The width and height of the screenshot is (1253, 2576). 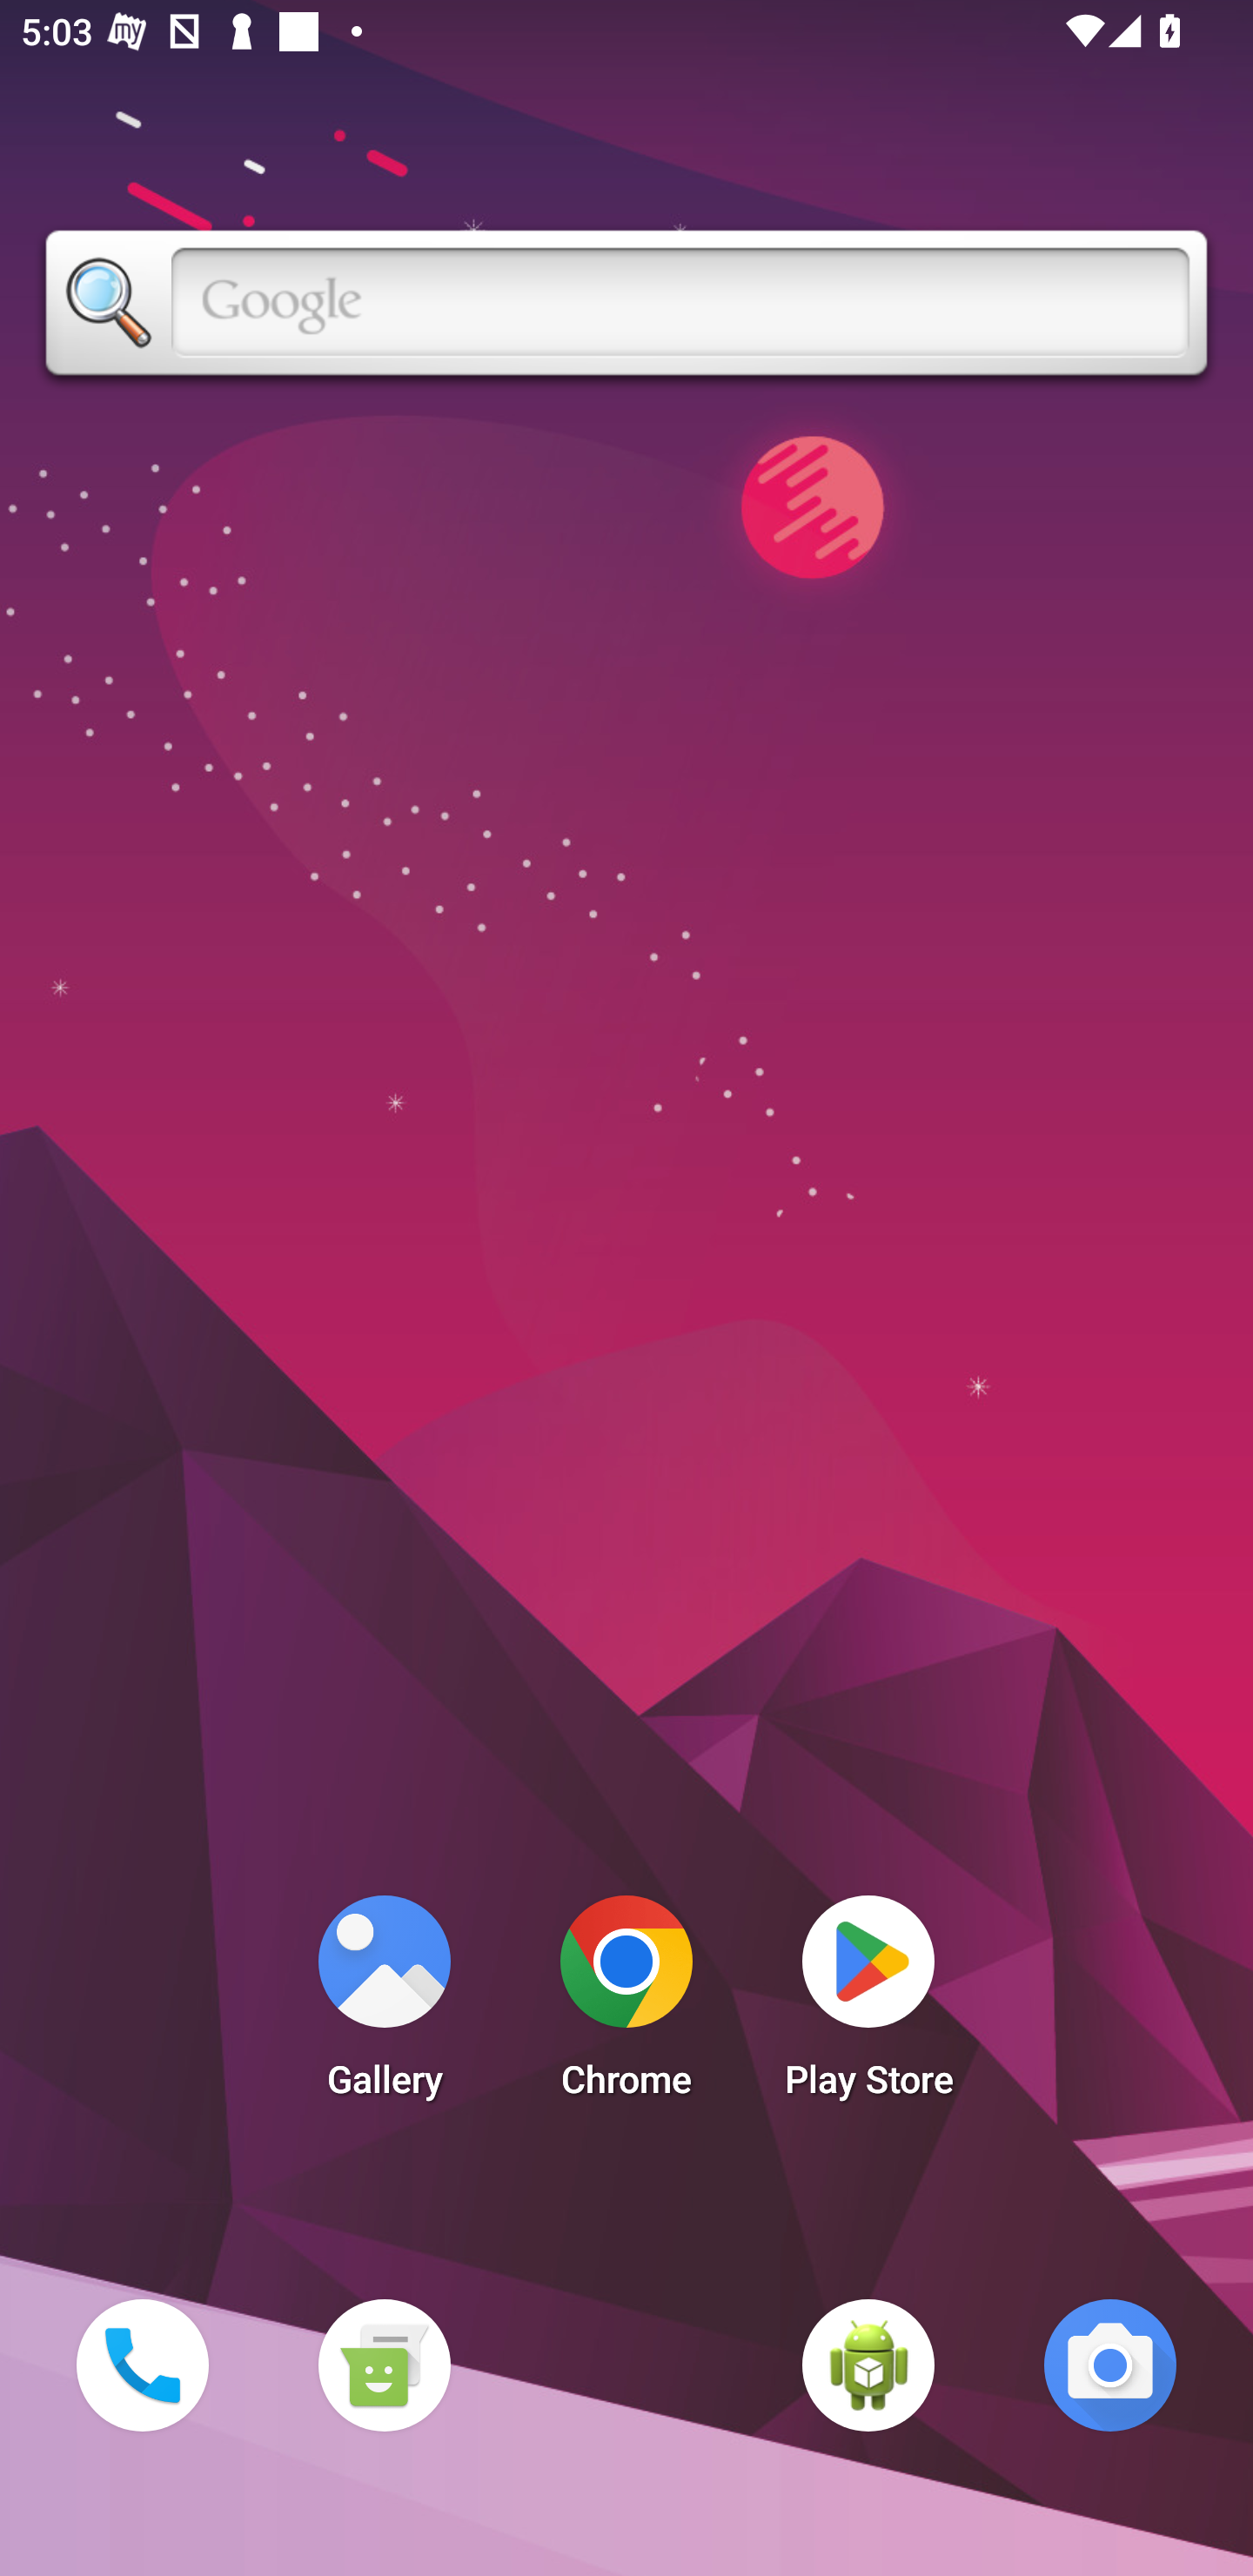 I want to click on Play Store, so click(x=868, y=2005).